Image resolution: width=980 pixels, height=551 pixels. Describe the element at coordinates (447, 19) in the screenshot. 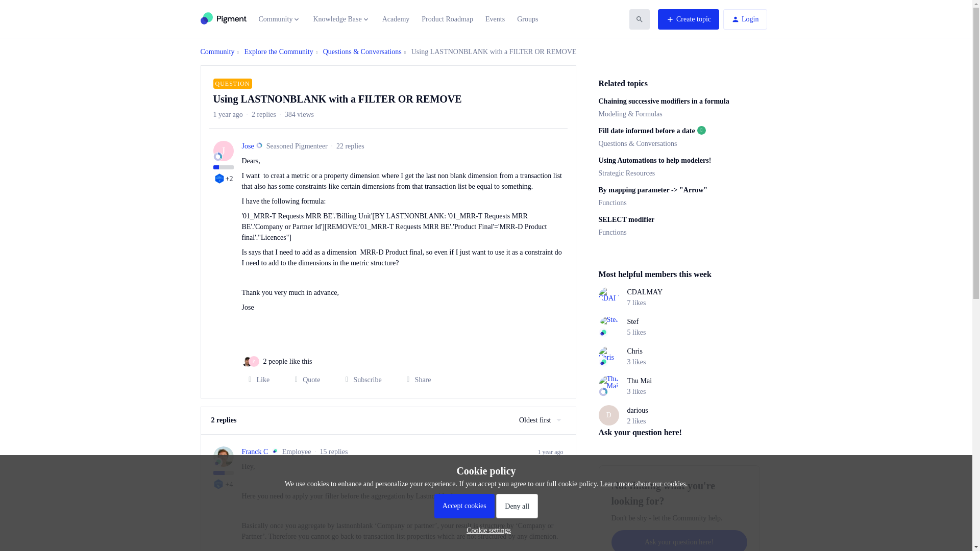

I see `Product Roadmap` at that location.